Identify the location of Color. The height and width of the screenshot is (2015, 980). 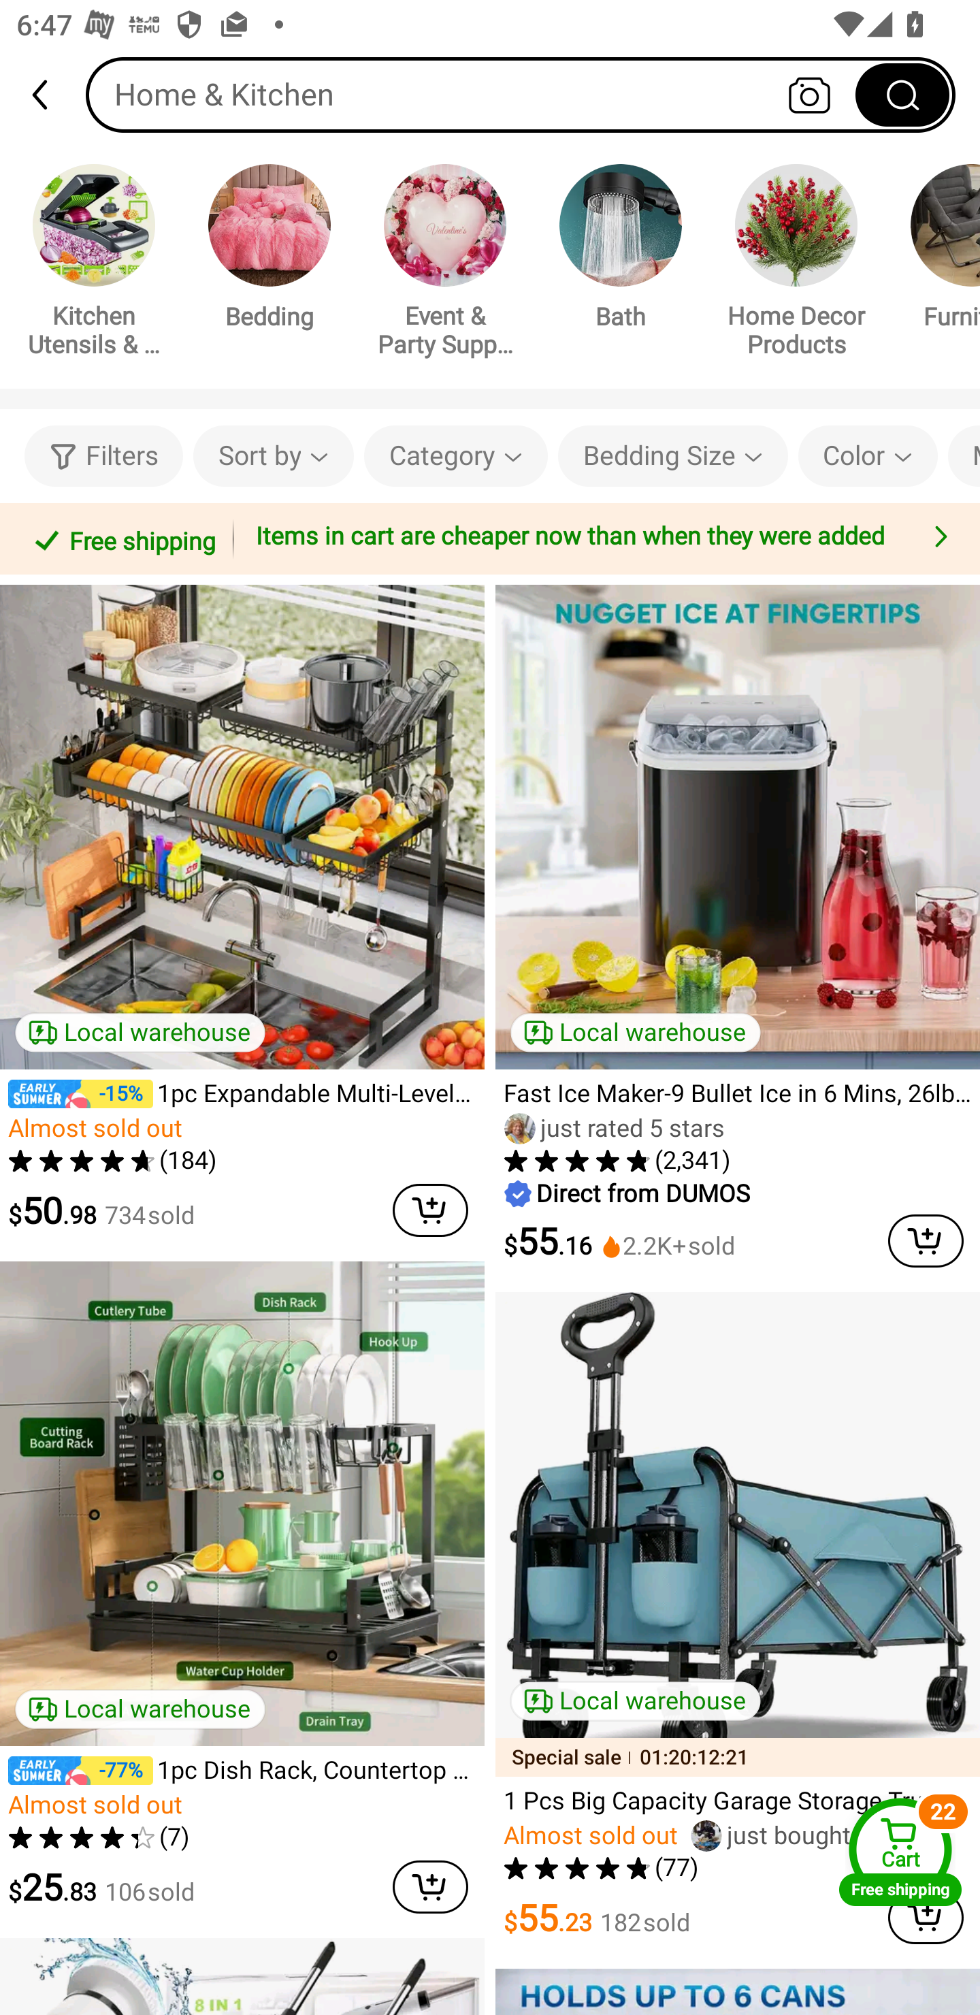
(868, 456).